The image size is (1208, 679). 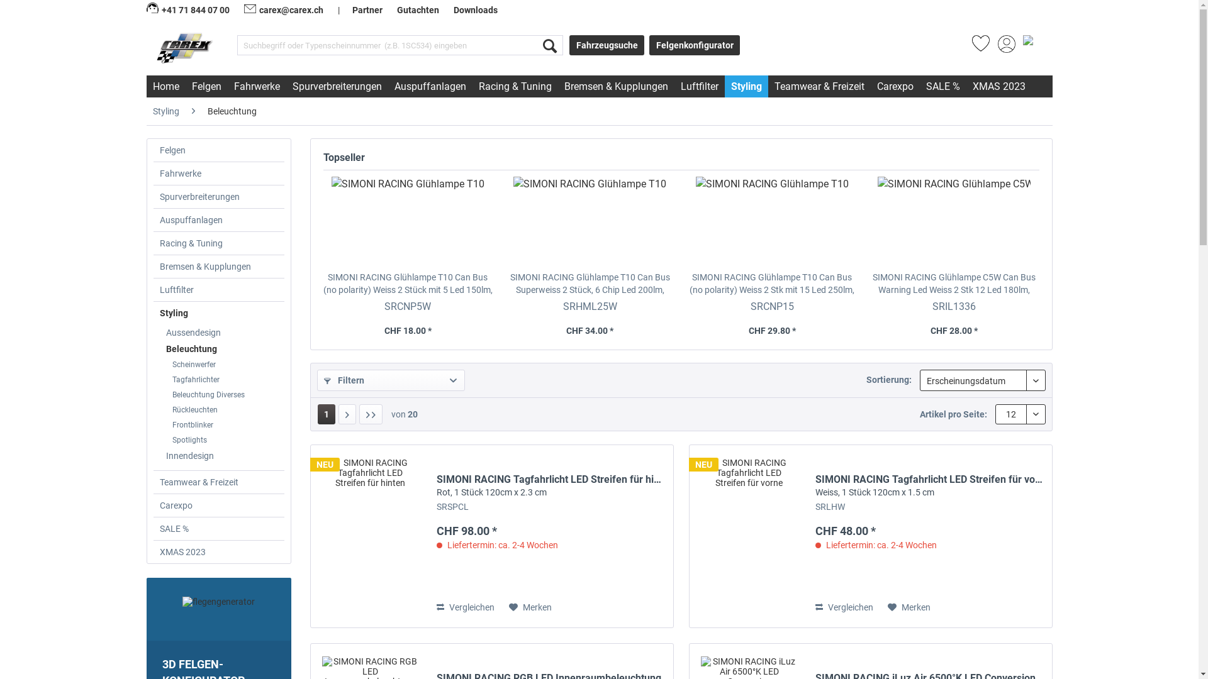 I want to click on Mein Konto, so click(x=1007, y=48).